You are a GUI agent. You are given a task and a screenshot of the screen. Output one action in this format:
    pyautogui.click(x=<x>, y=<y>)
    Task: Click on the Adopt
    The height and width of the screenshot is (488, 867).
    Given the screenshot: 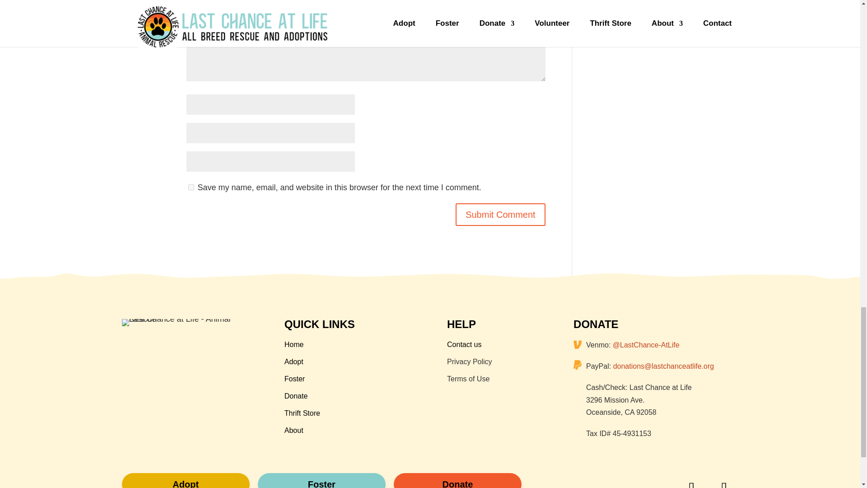 What is the action you would take?
    pyautogui.click(x=186, y=480)
    